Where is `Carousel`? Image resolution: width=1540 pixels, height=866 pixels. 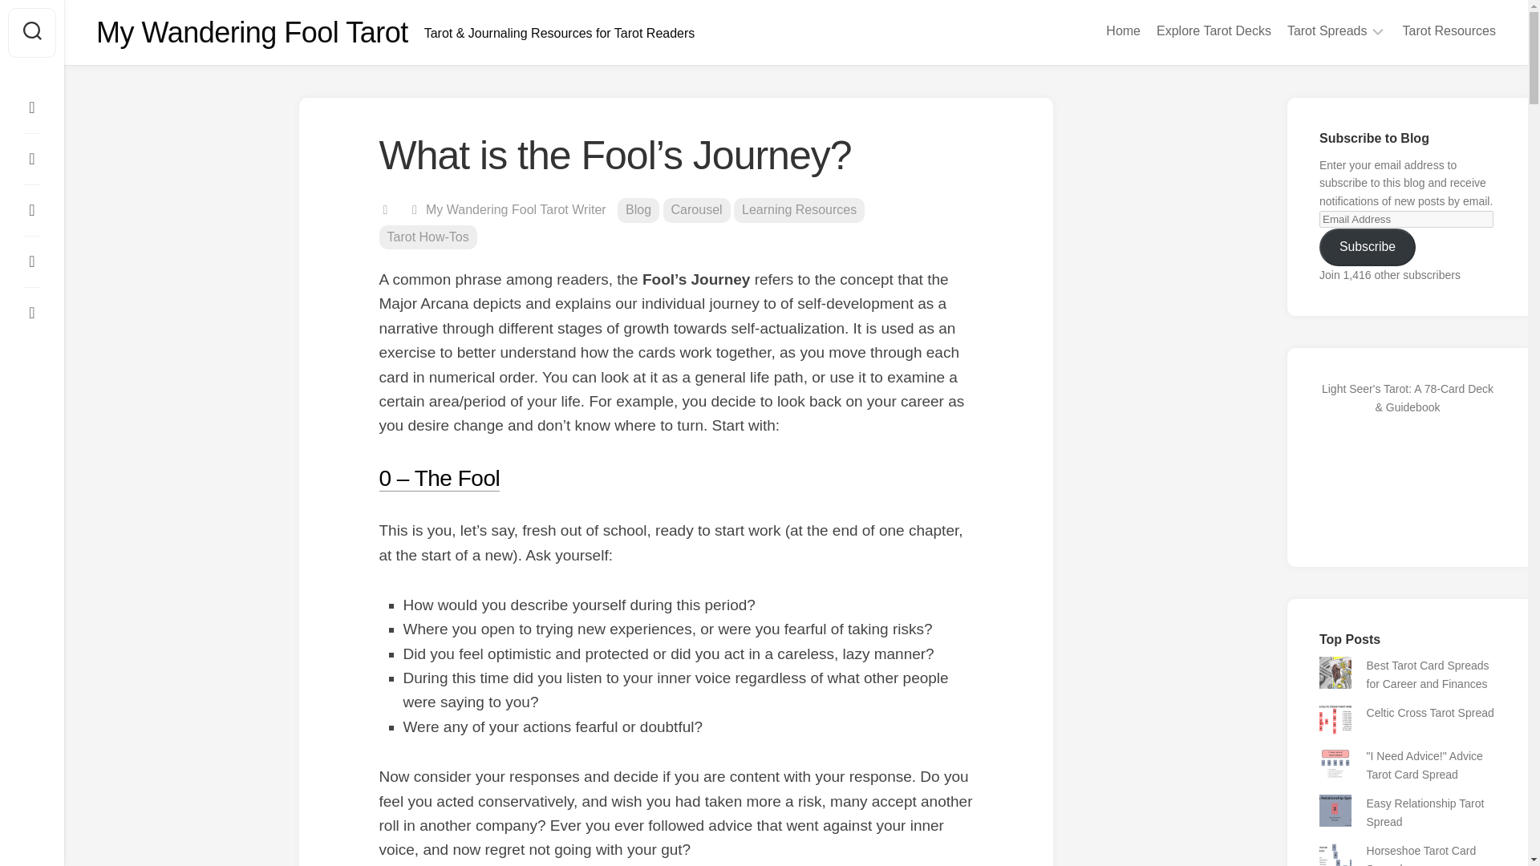
Carousel is located at coordinates (696, 210).